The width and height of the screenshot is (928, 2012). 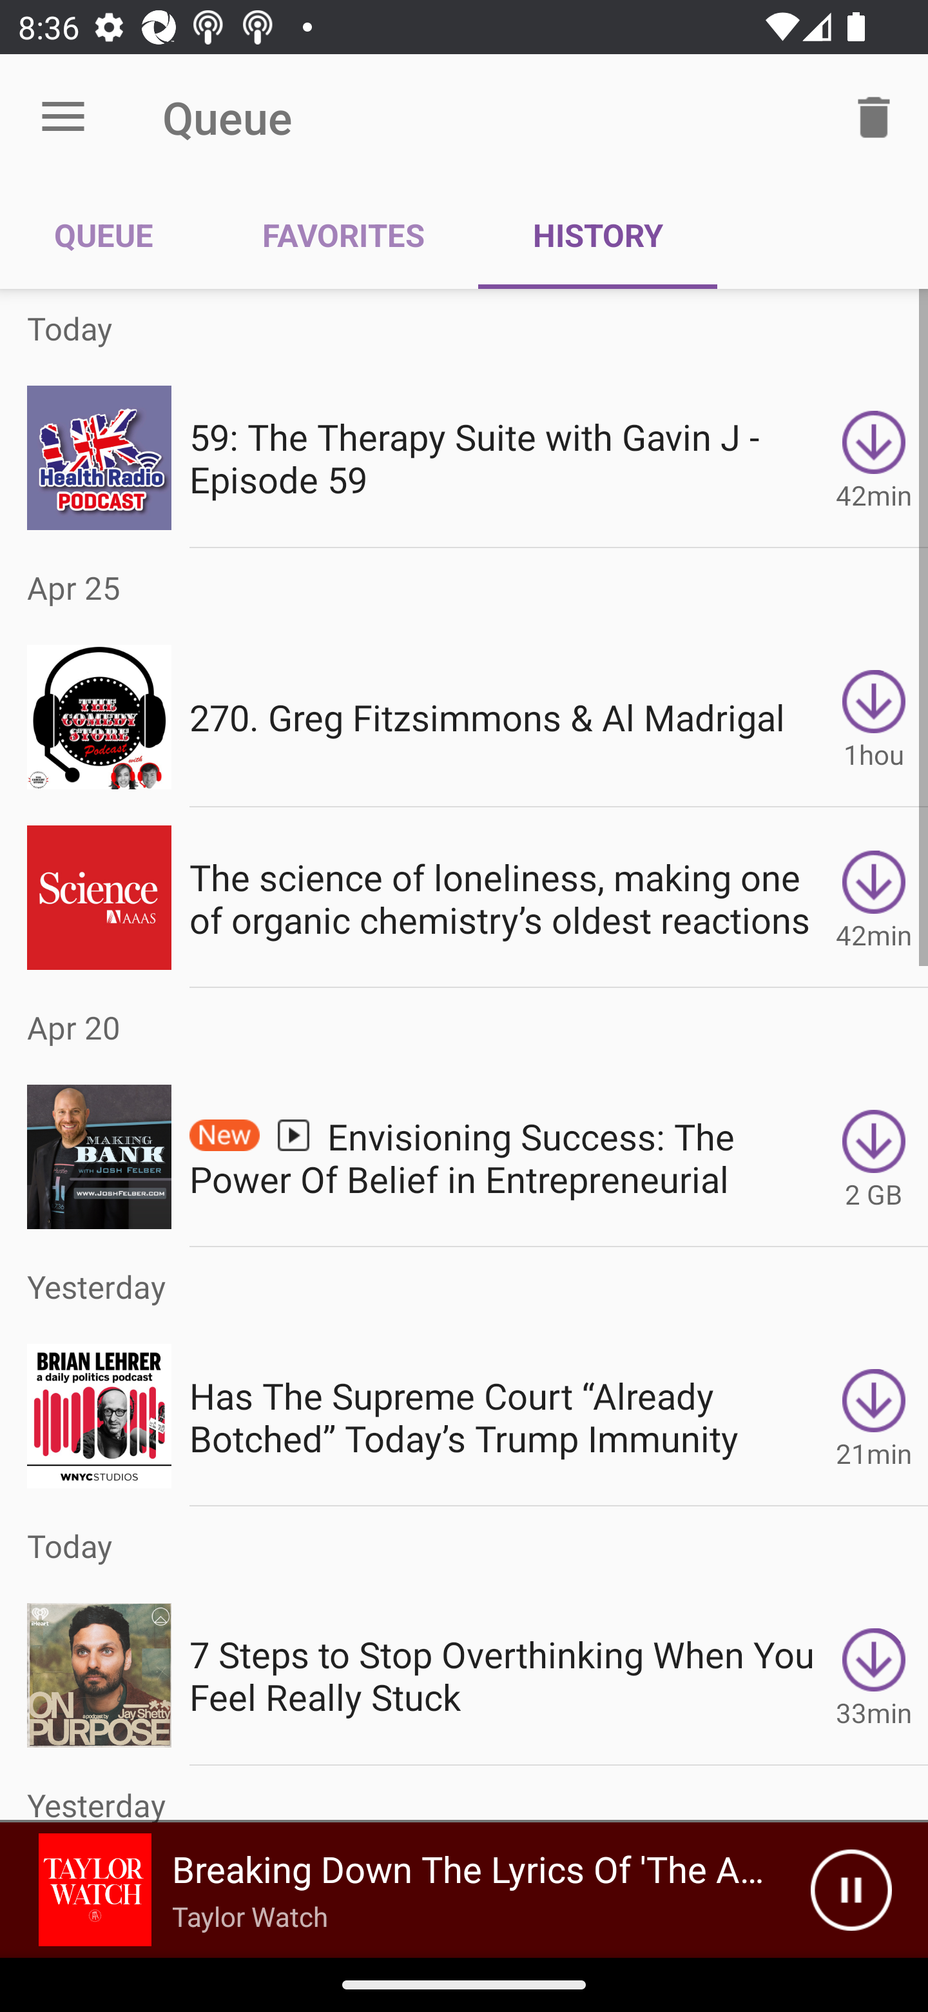 What do you see at coordinates (597, 235) in the screenshot?
I see `HISTORY` at bounding box center [597, 235].